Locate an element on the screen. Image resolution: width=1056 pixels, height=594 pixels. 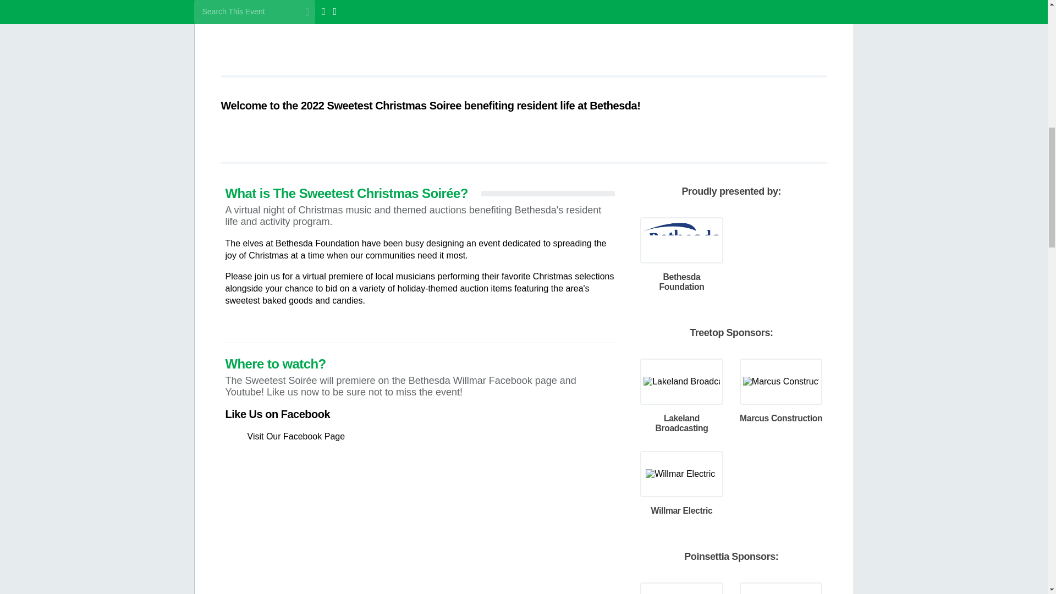
Bethesda Foundation is located at coordinates (683, 239).